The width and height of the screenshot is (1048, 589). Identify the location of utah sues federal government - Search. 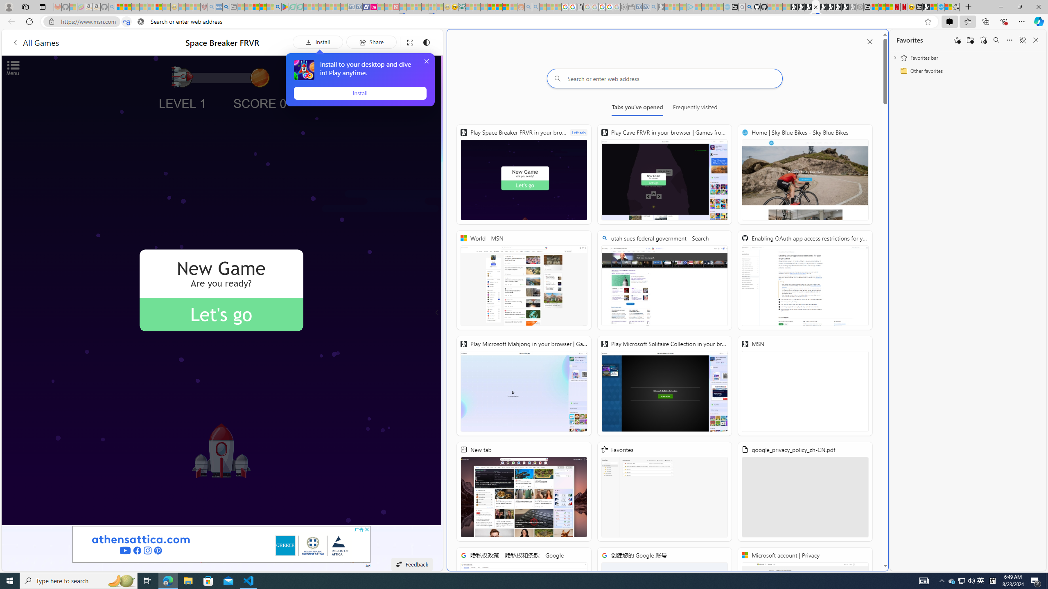
(226, 7).